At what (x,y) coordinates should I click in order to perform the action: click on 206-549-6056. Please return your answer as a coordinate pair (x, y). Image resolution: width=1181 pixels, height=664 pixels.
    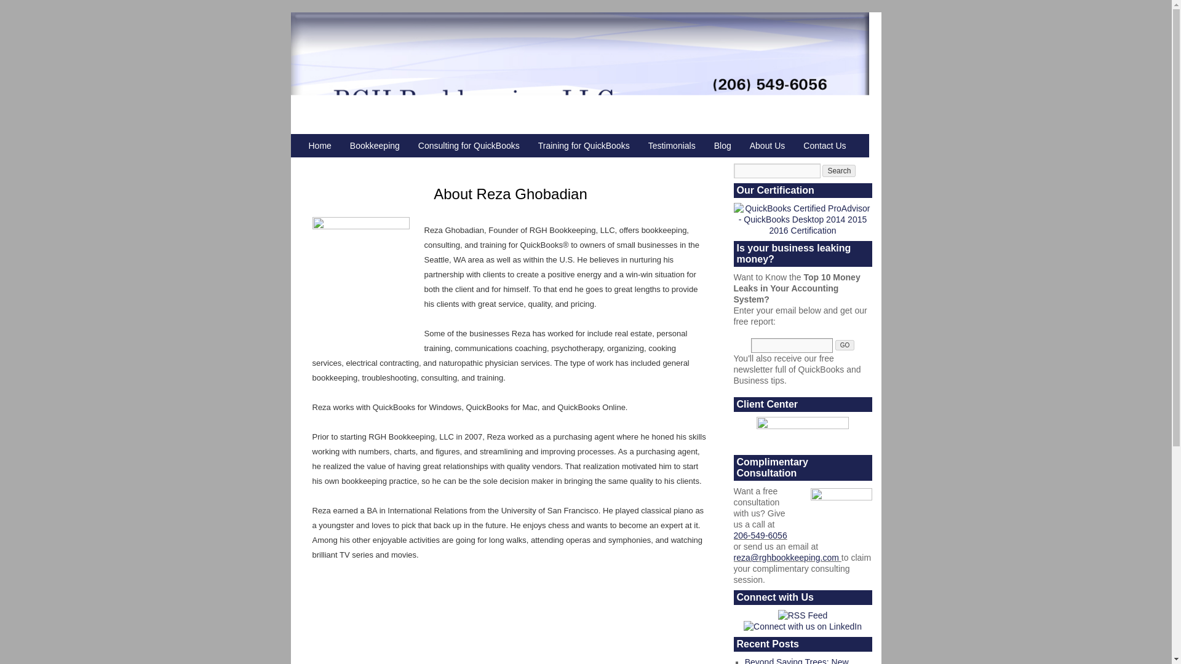
    Looking at the image, I should click on (760, 535).